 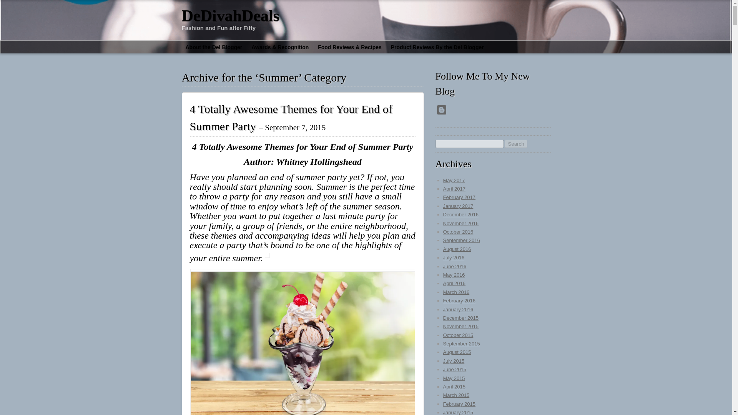 What do you see at coordinates (437, 47) in the screenshot?
I see `Product Reviews By the Del Blogger` at bounding box center [437, 47].